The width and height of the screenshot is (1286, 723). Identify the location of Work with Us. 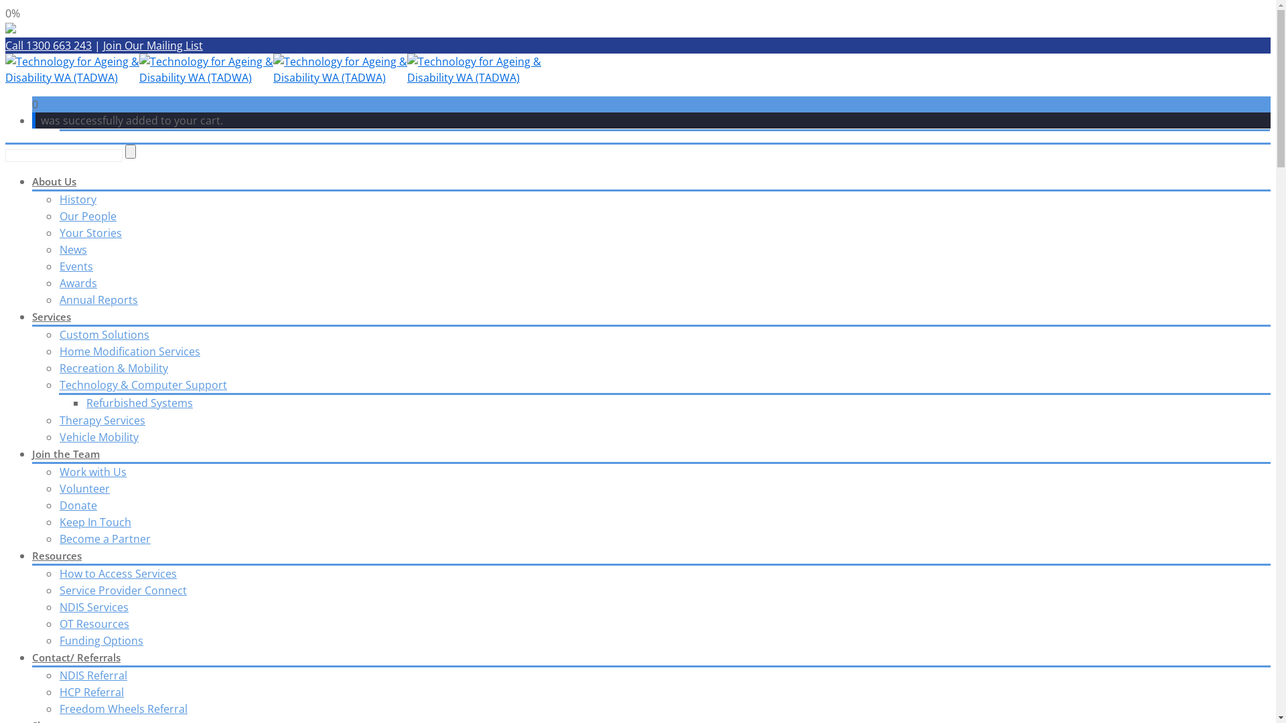
(92, 472).